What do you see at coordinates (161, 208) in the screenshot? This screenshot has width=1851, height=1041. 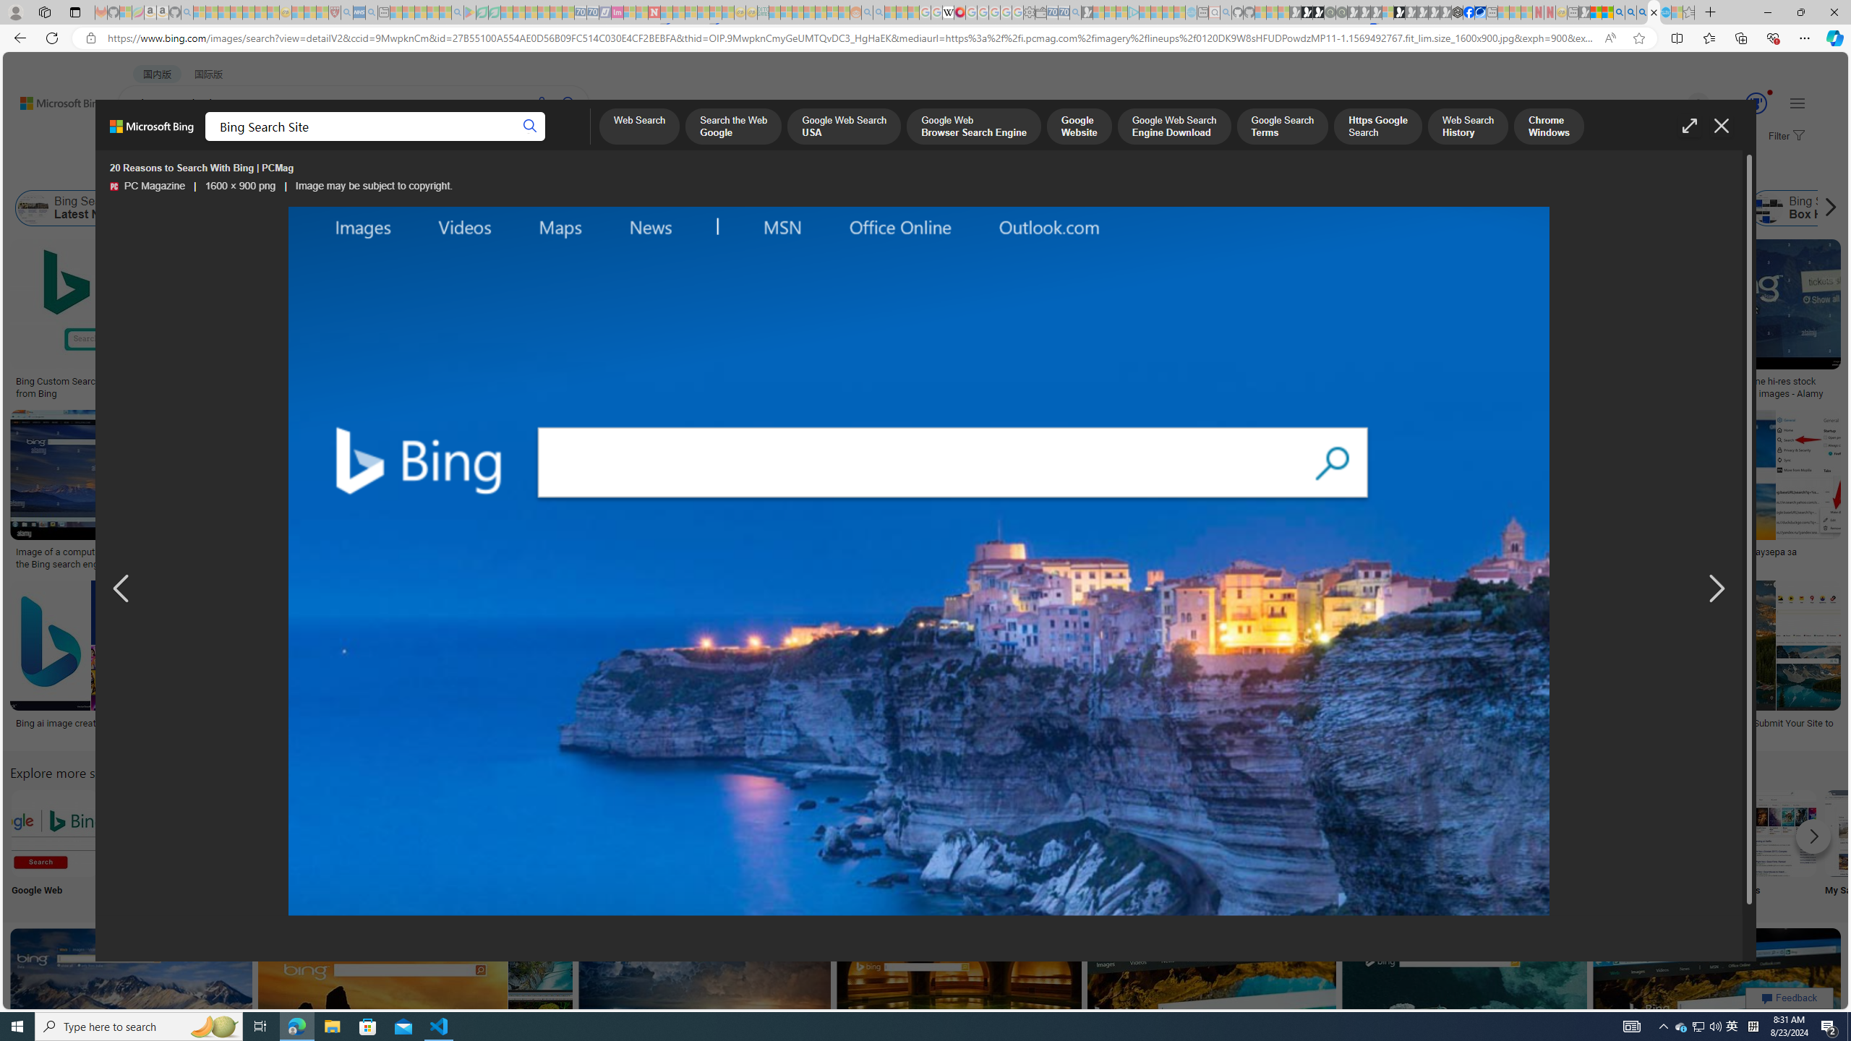 I see `Bing as Search Engine` at bounding box center [161, 208].